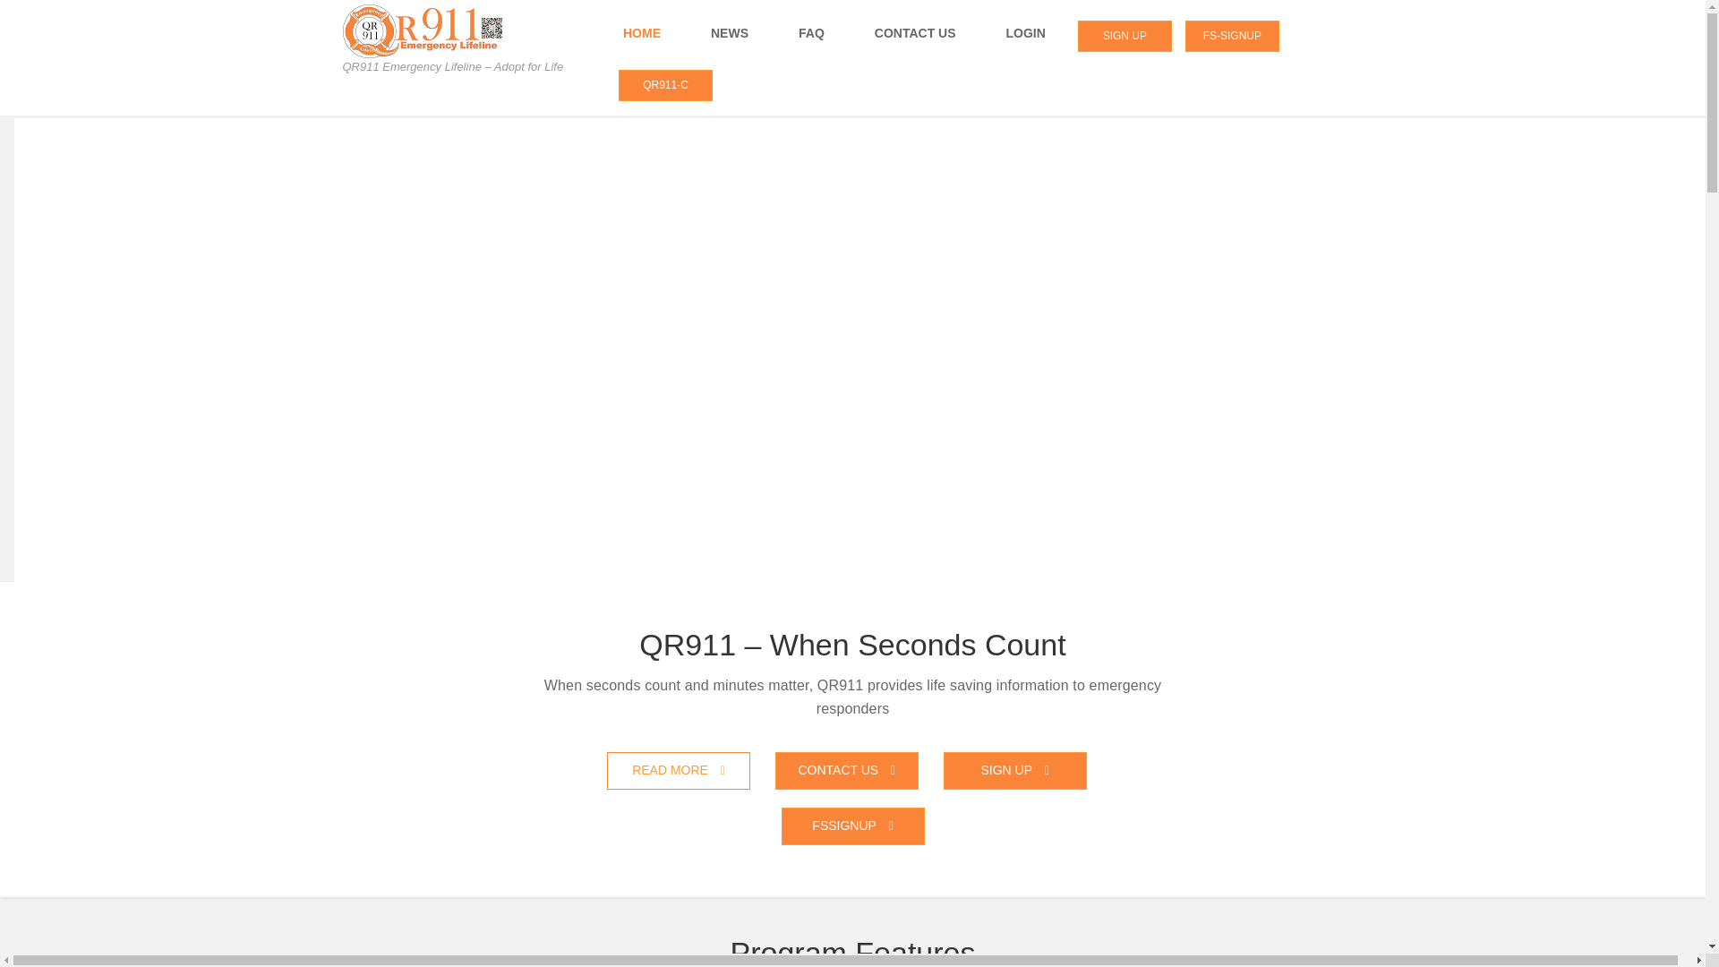 This screenshot has width=1719, height=967. What do you see at coordinates (641, 33) in the screenshot?
I see `HOME` at bounding box center [641, 33].